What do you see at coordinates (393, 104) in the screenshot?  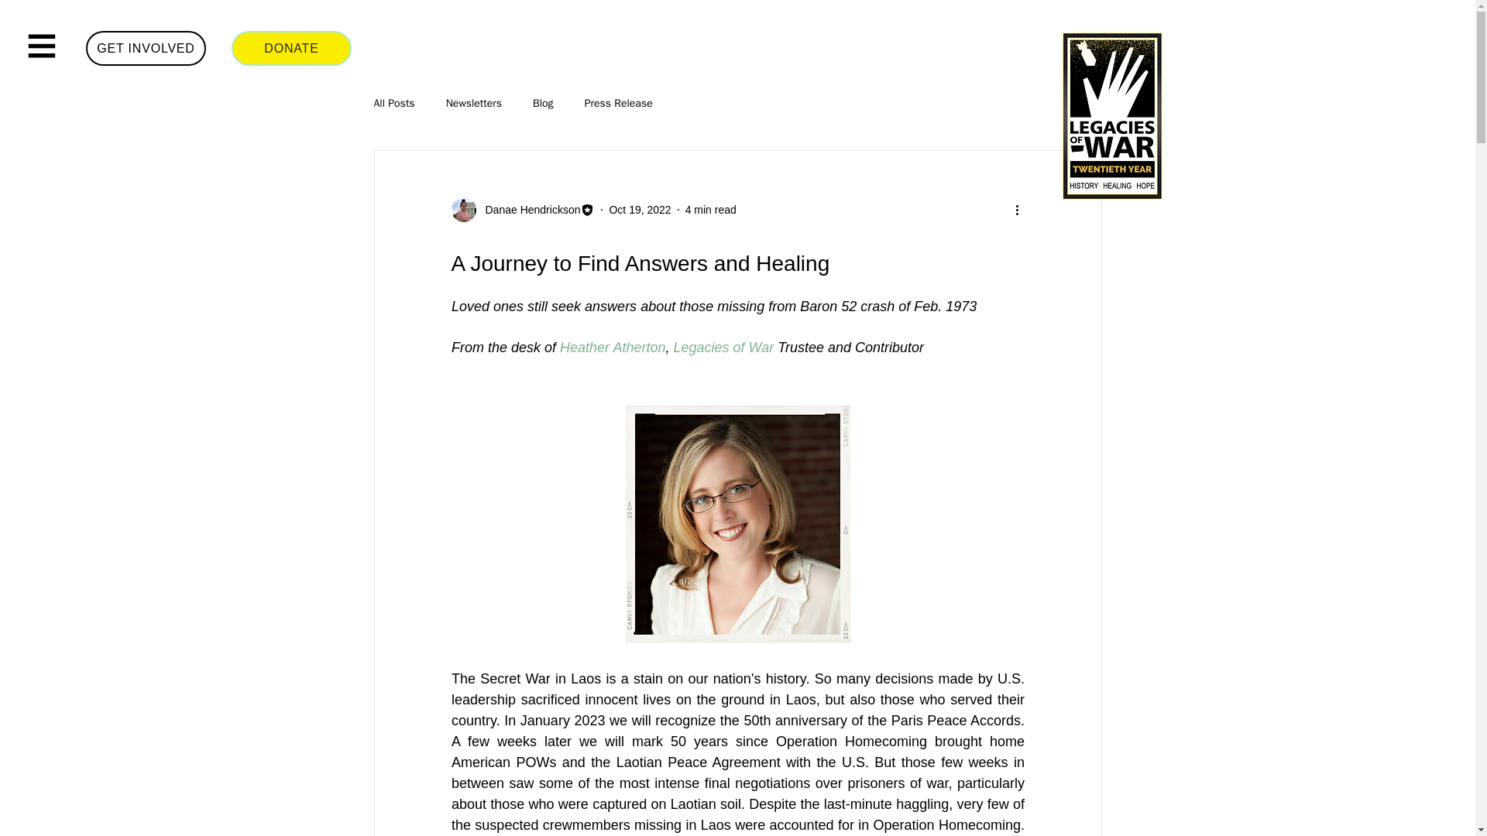 I see `All Posts` at bounding box center [393, 104].